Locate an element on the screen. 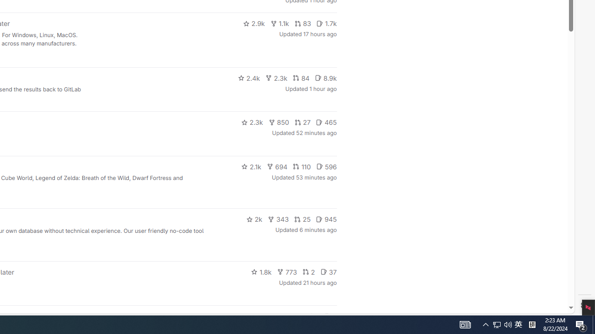  27 is located at coordinates (303, 122).